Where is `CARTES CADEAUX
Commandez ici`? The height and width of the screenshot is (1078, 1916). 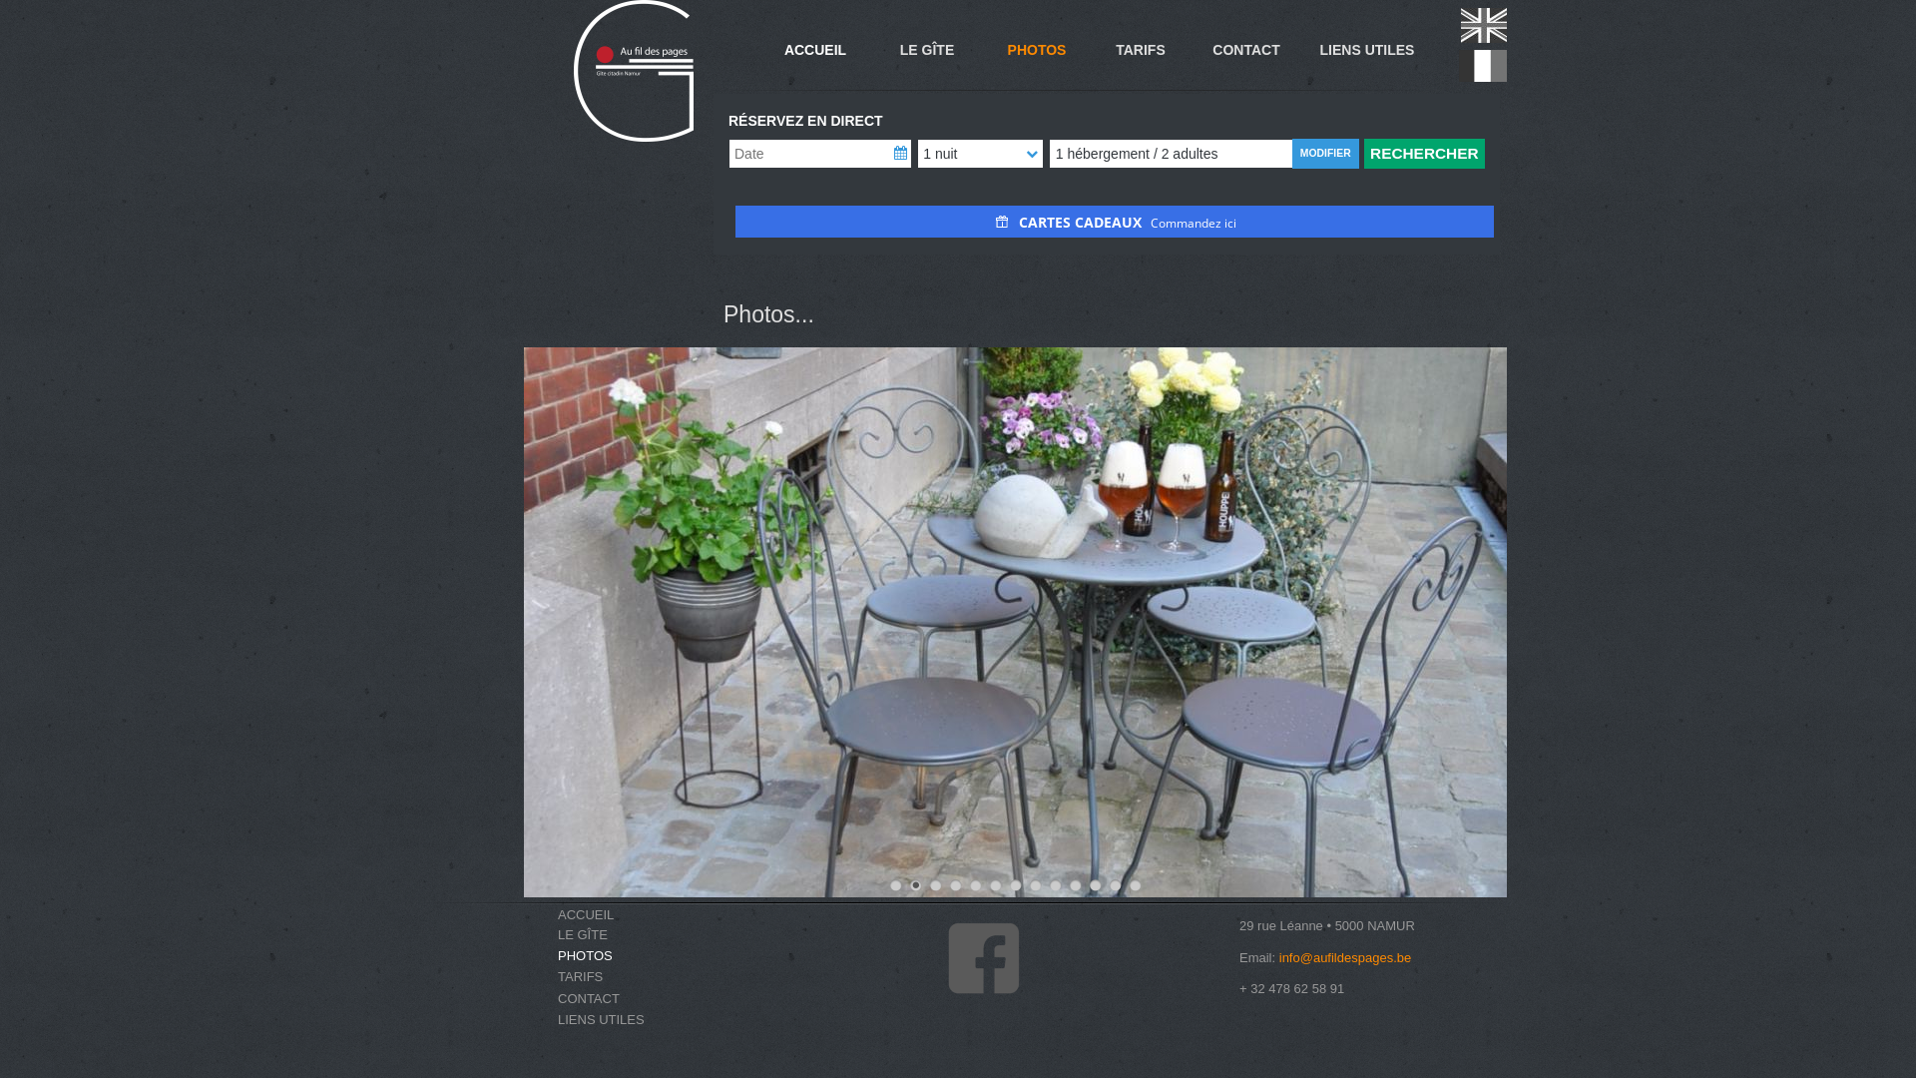
CARTES CADEAUX
Commandez ici is located at coordinates (1115, 222).